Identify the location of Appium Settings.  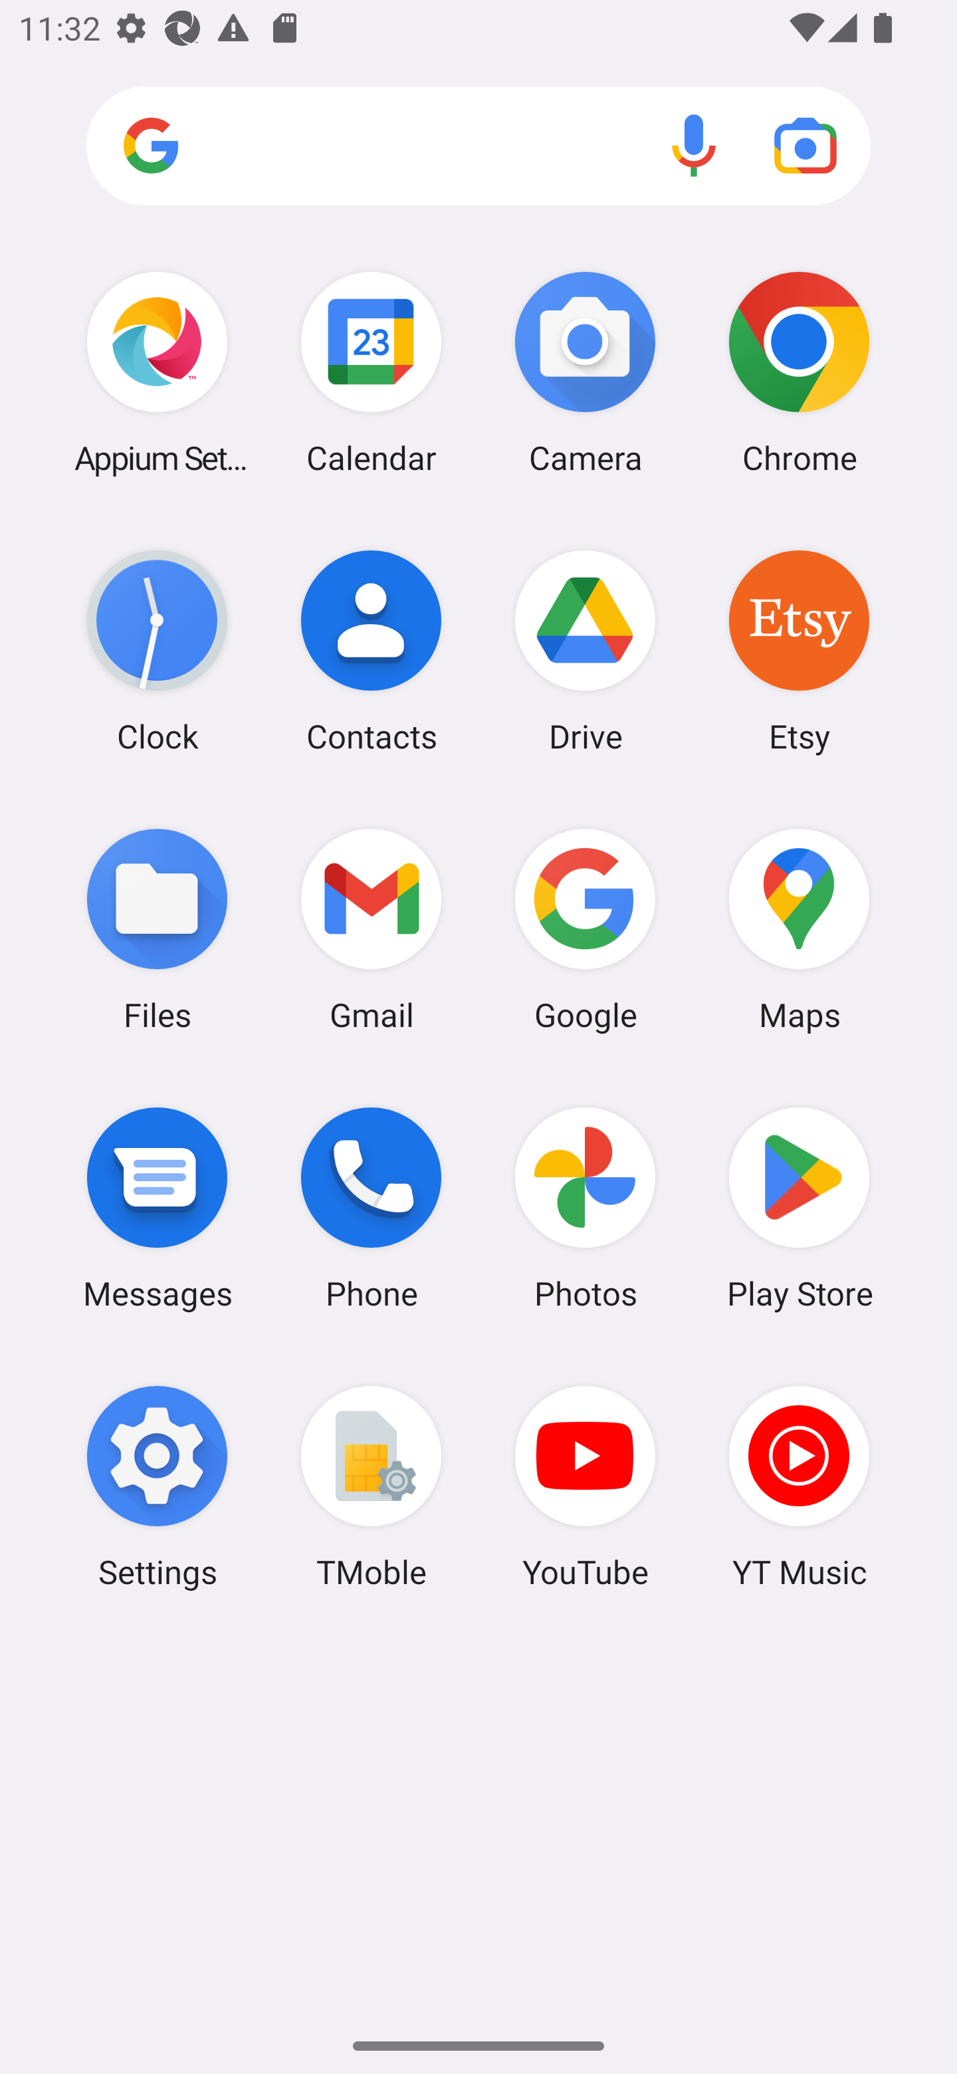
(157, 372).